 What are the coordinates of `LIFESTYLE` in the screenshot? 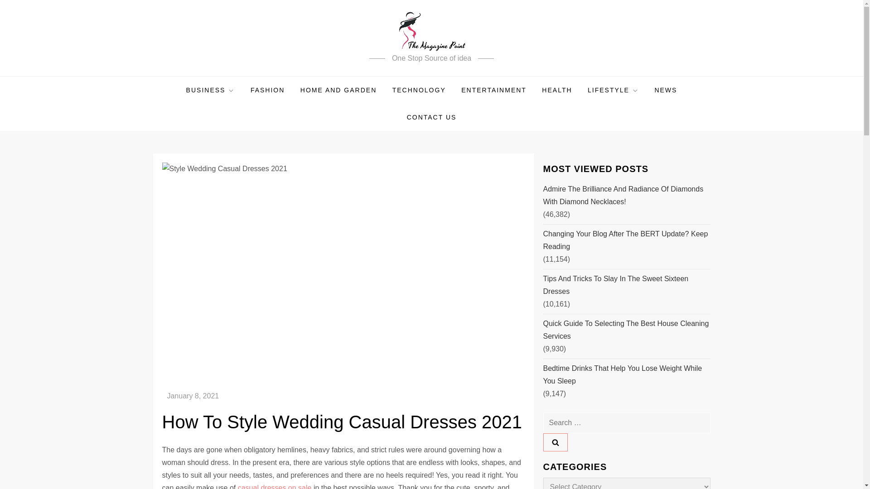 It's located at (613, 90).